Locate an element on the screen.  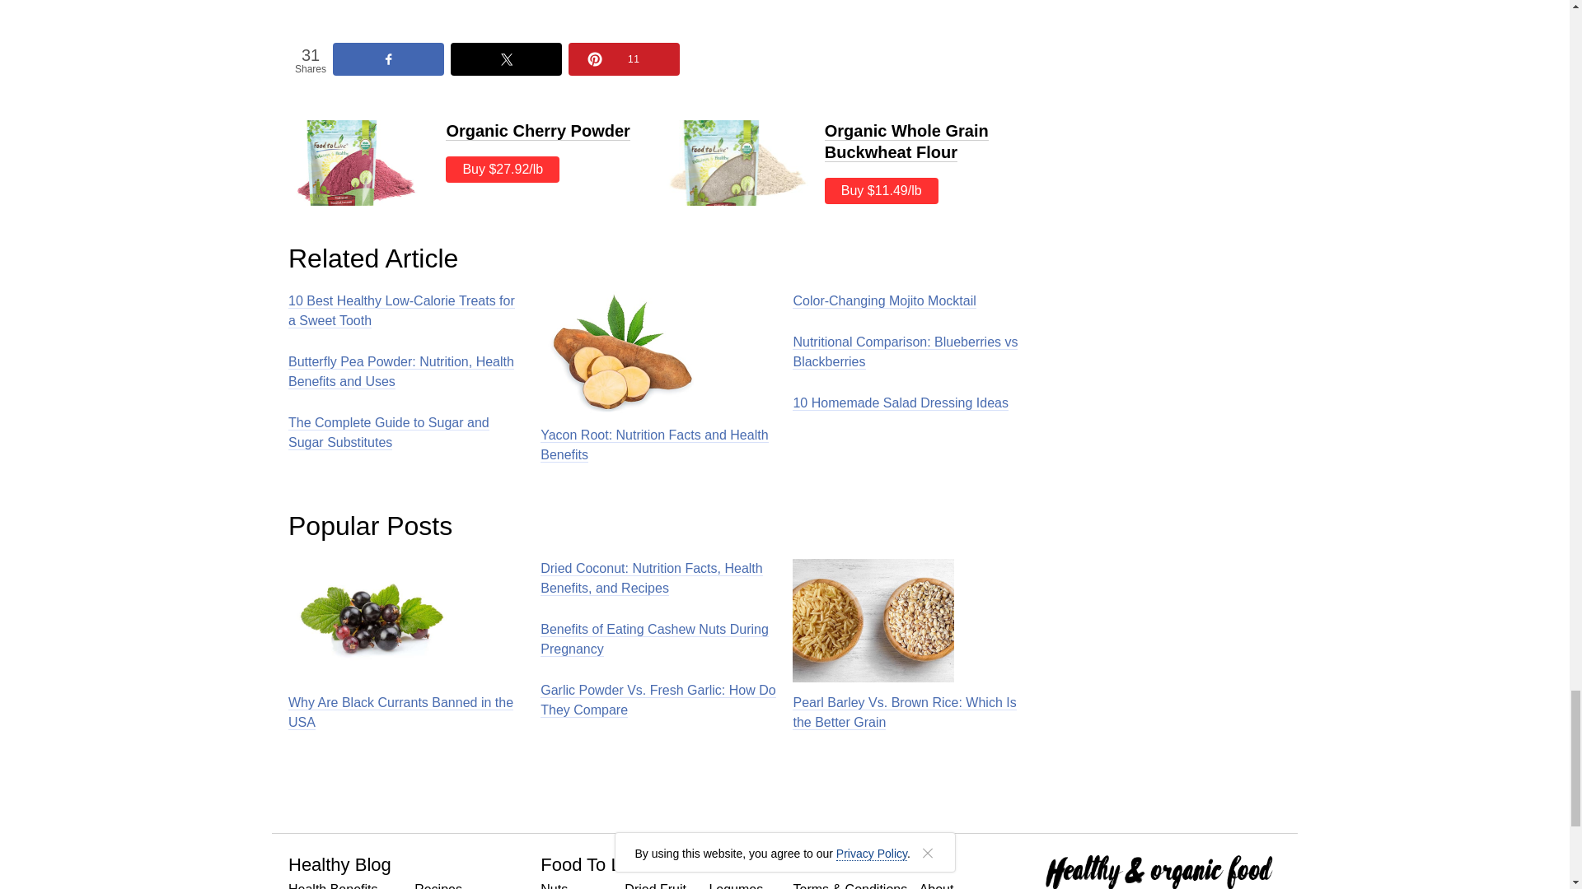
Color-Changing Mojito Mocktail is located at coordinates (883, 301).